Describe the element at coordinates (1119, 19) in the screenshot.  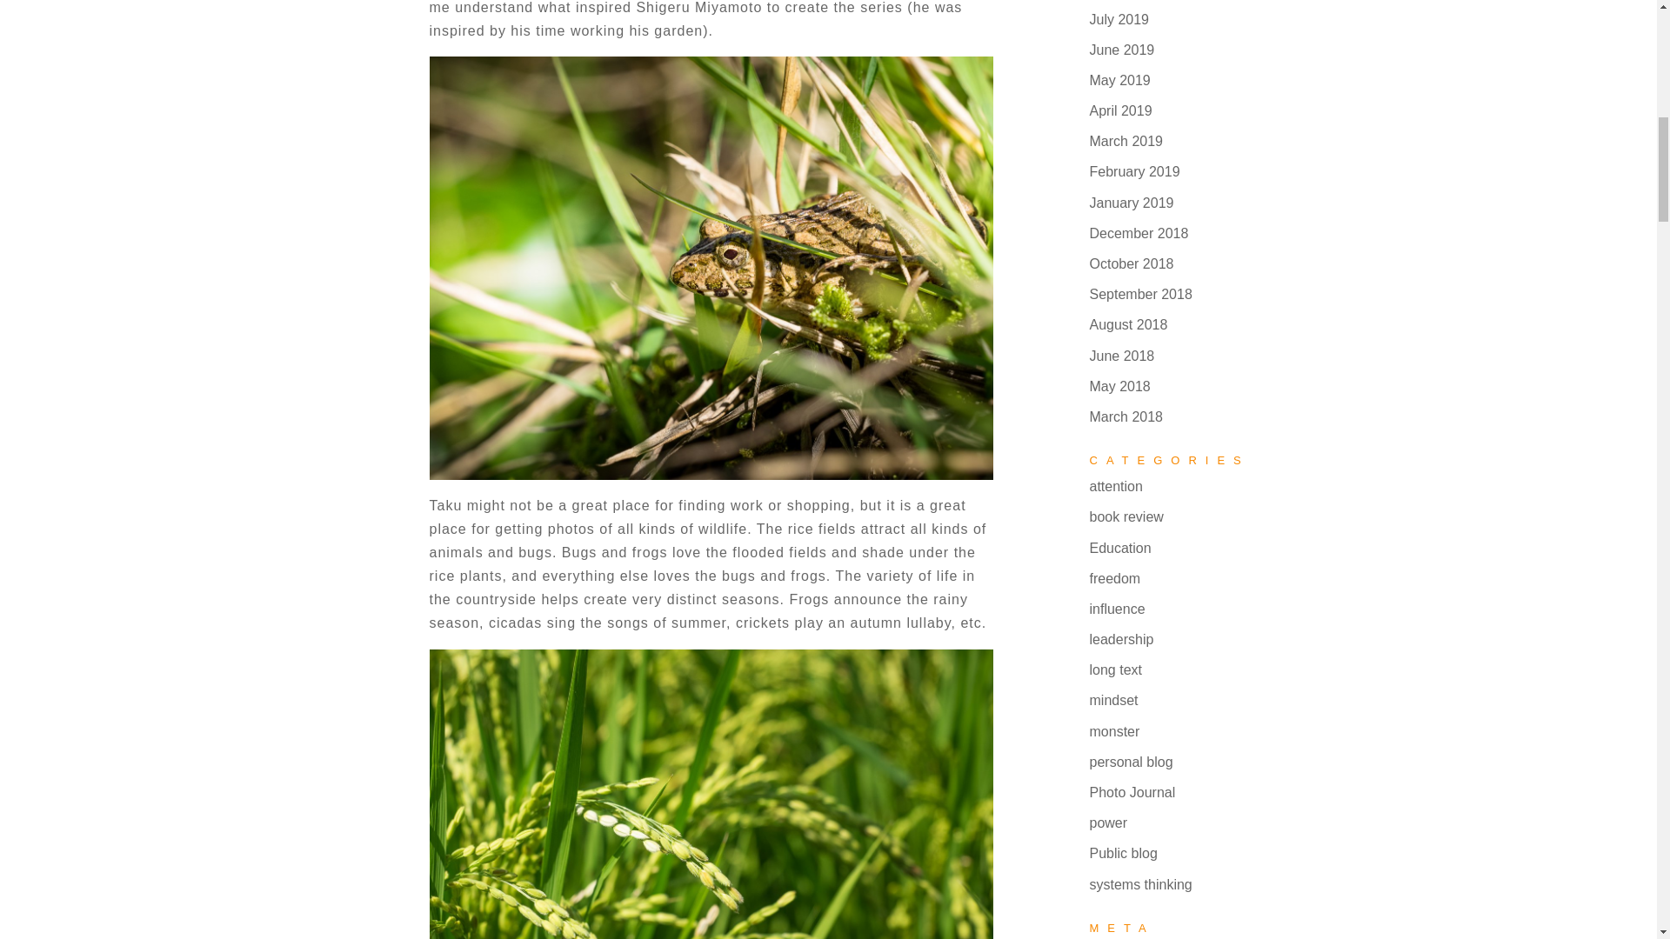
I see `July 2019` at that location.